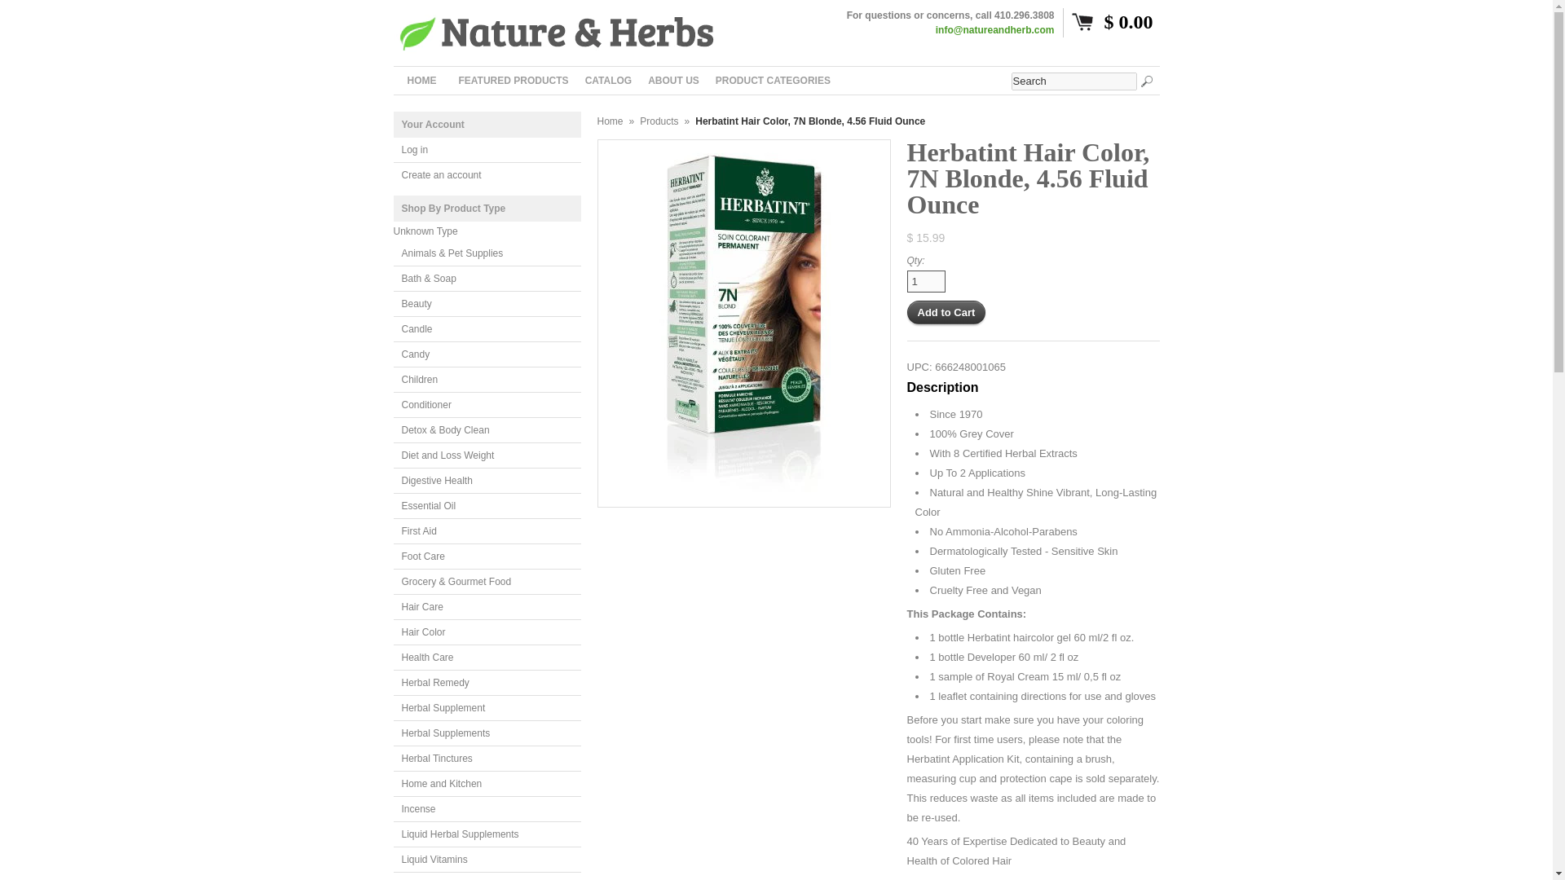  I want to click on Conditioner, so click(486, 405).